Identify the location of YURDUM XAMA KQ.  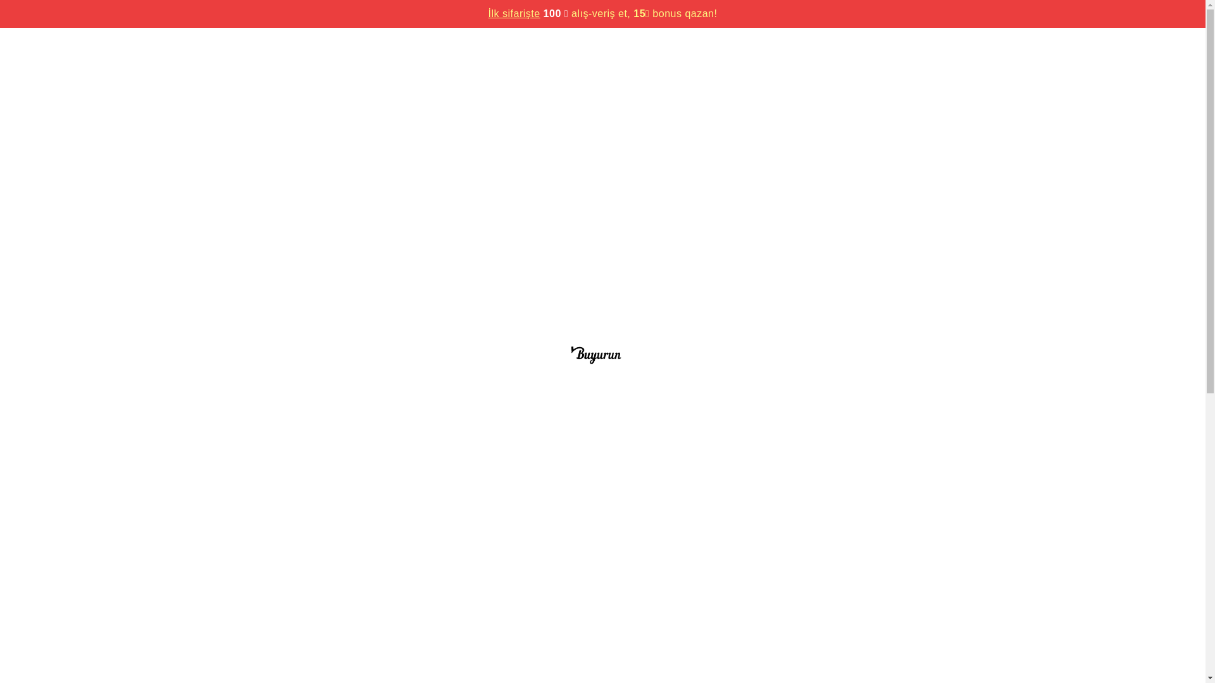
(625, 571).